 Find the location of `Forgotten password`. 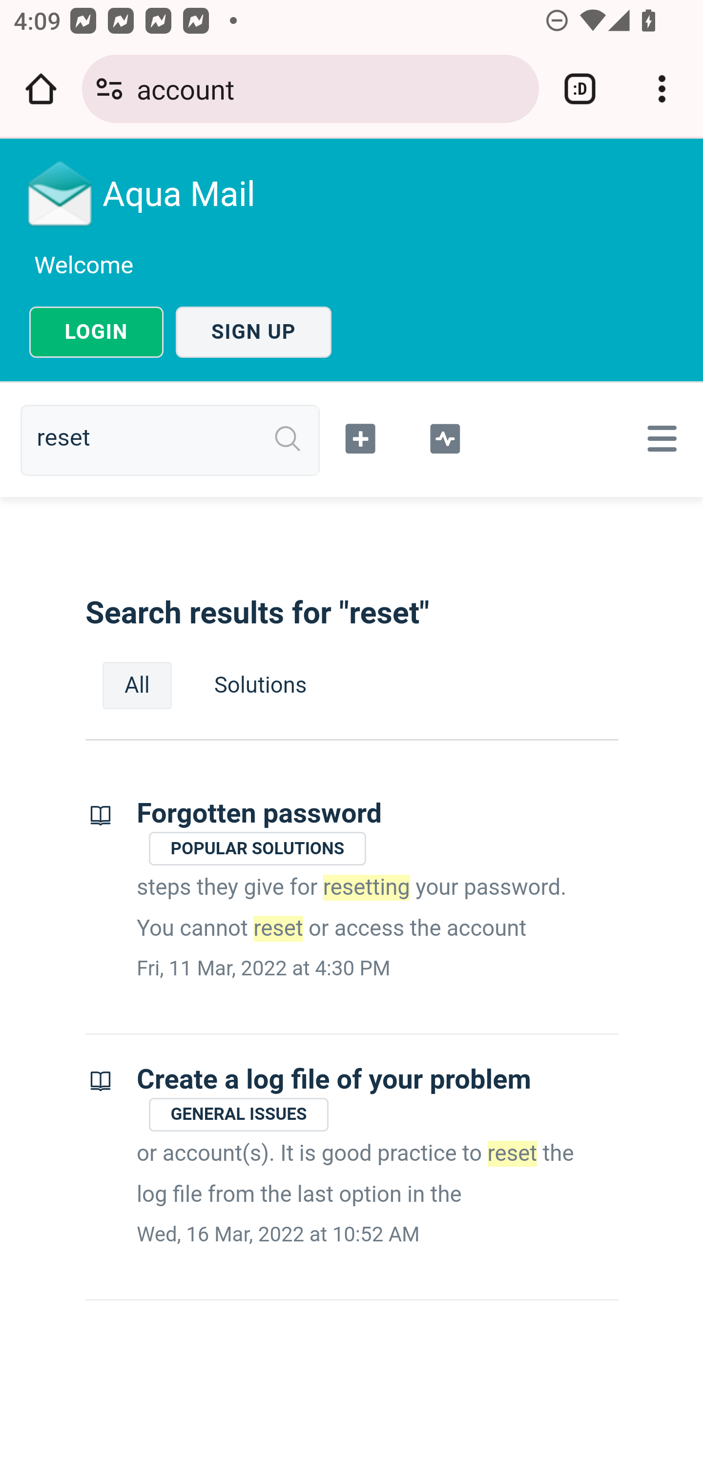

Forgotten password is located at coordinates (259, 814).